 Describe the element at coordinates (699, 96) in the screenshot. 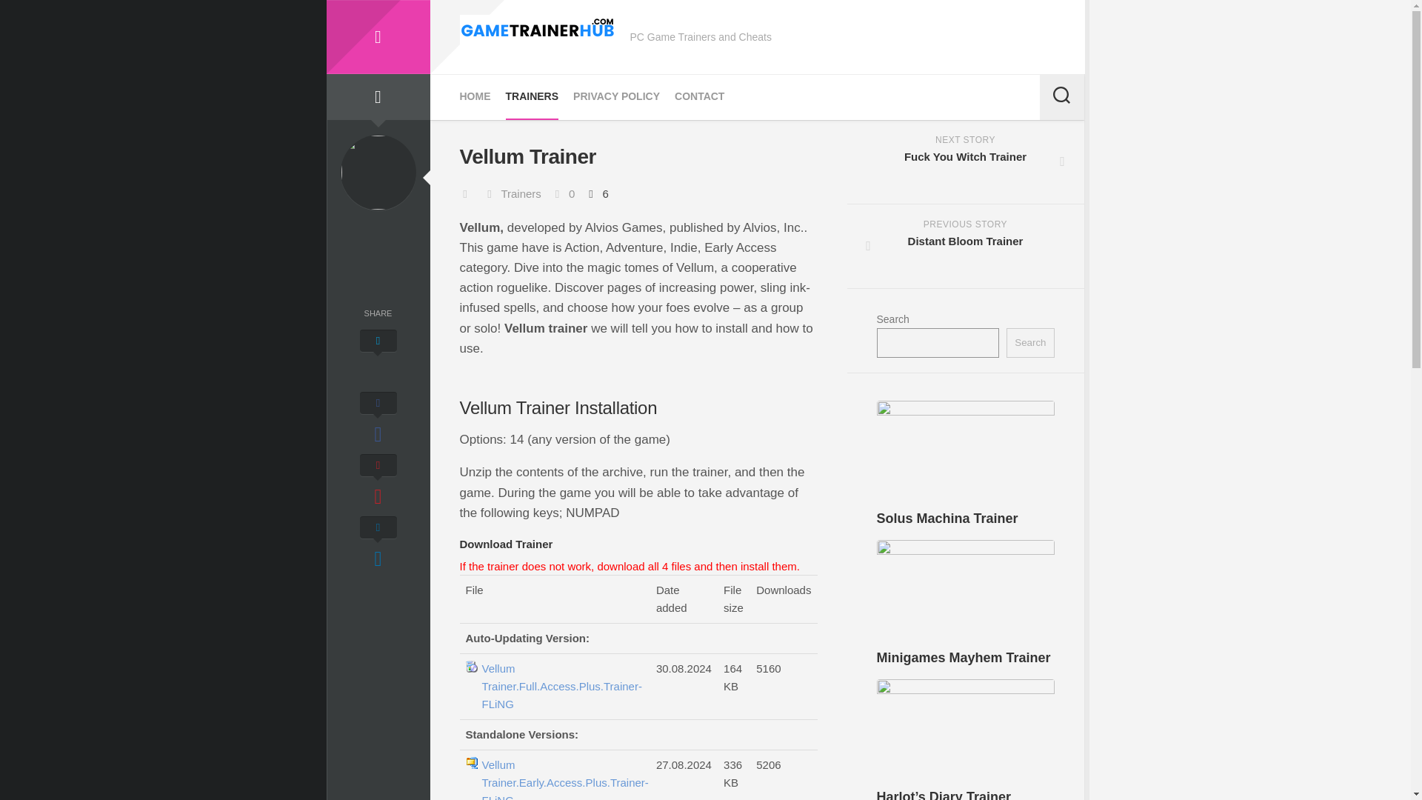

I see `Solus Machina Trainer` at that location.